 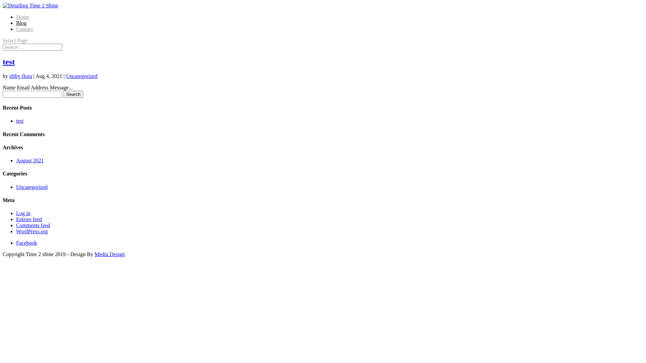 I want to click on Search for:, so click(x=32, y=47).